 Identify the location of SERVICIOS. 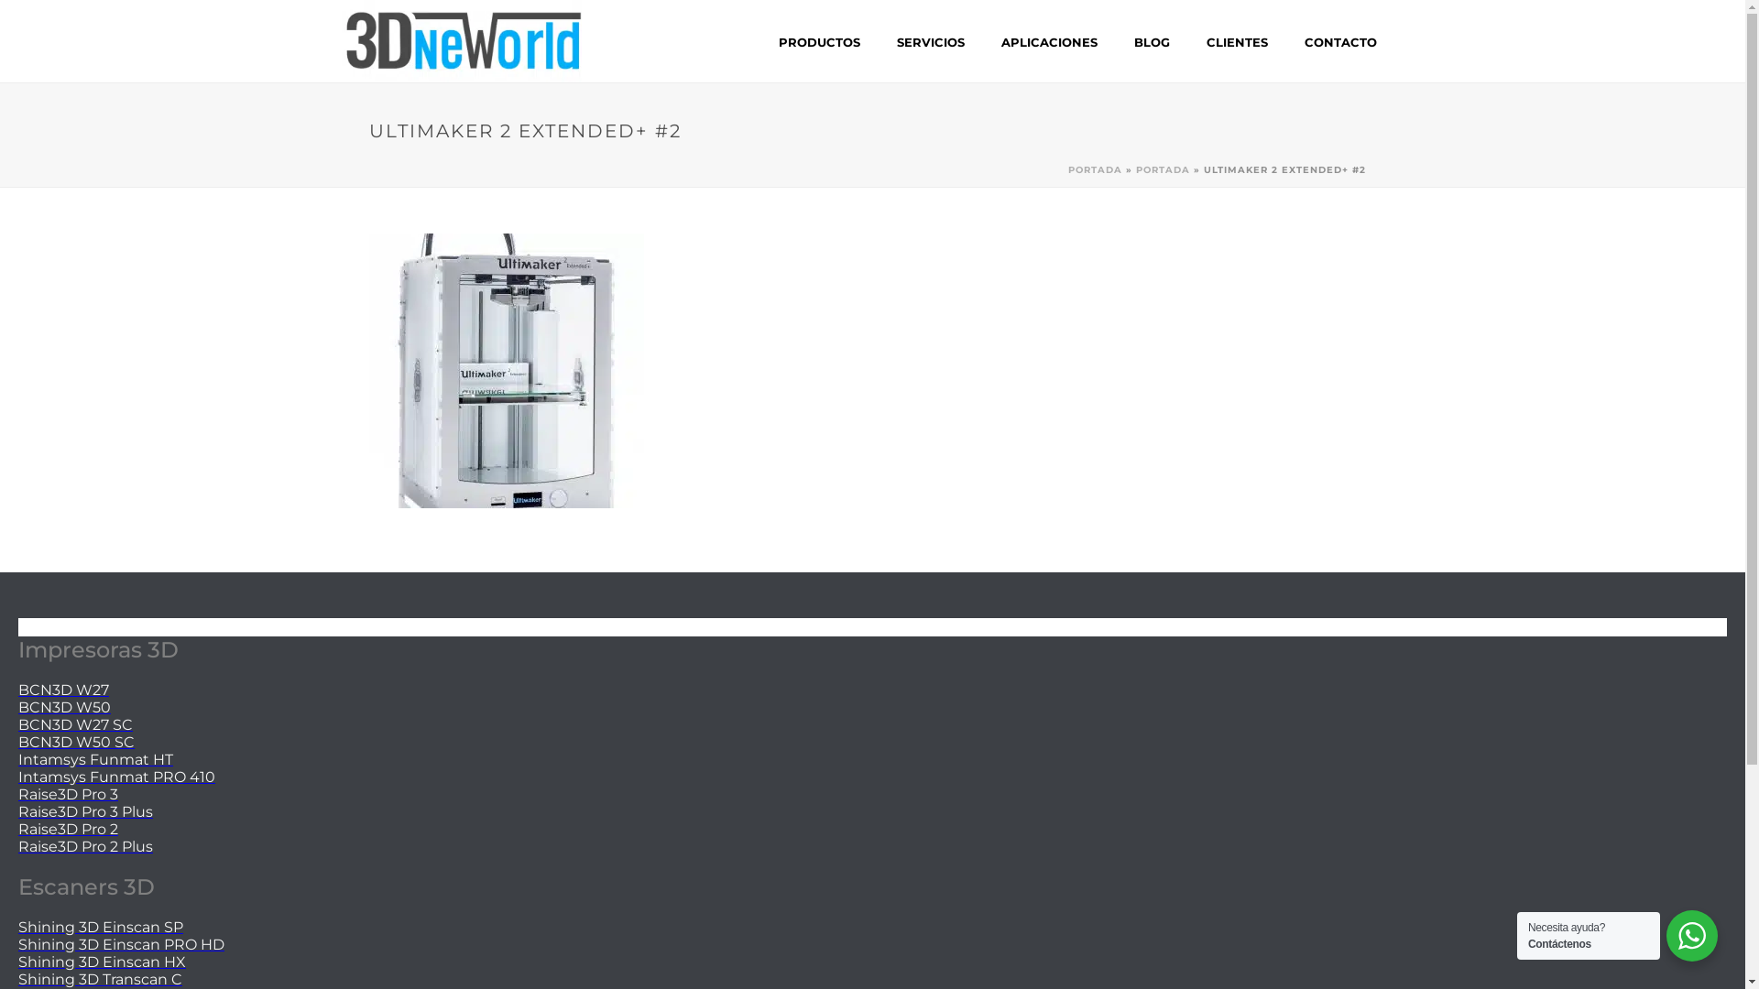
(930, 42).